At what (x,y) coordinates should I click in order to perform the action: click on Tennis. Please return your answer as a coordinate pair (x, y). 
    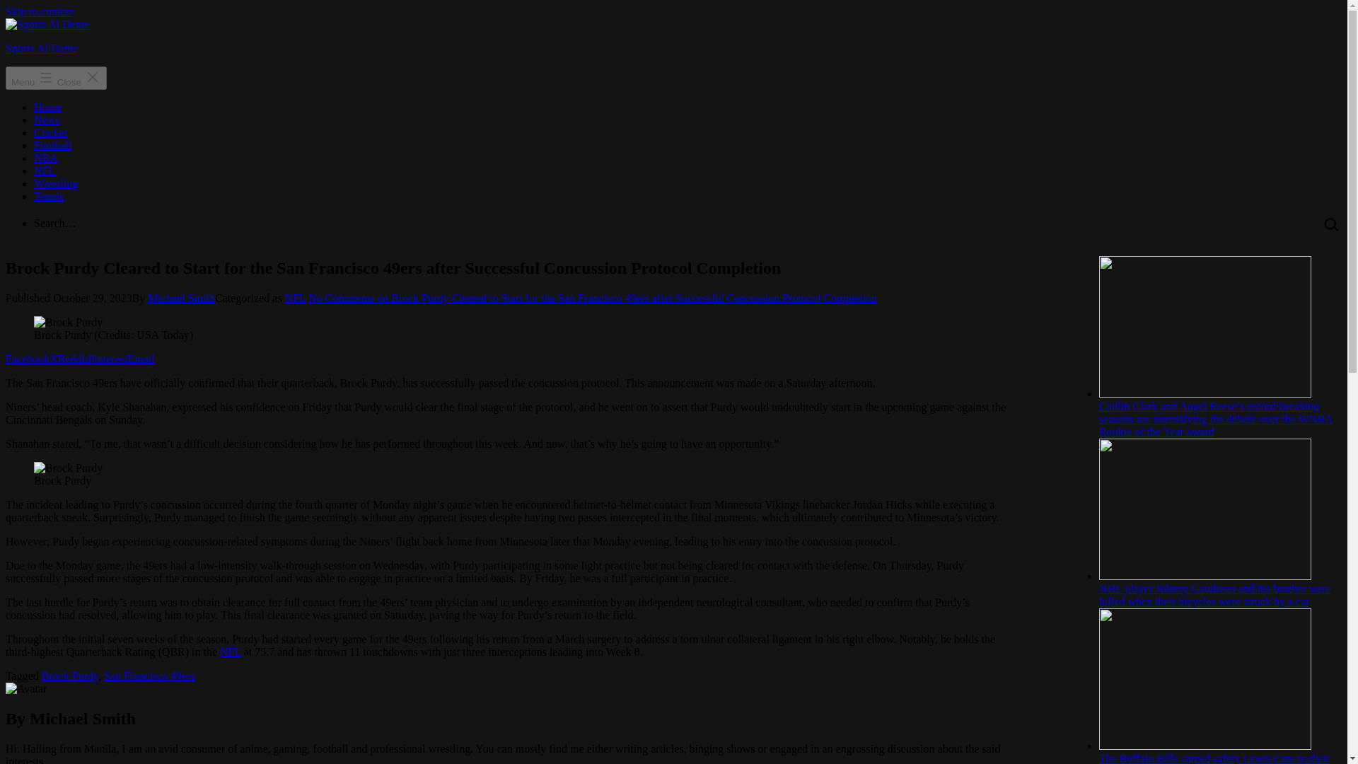
    Looking at the image, I should click on (49, 196).